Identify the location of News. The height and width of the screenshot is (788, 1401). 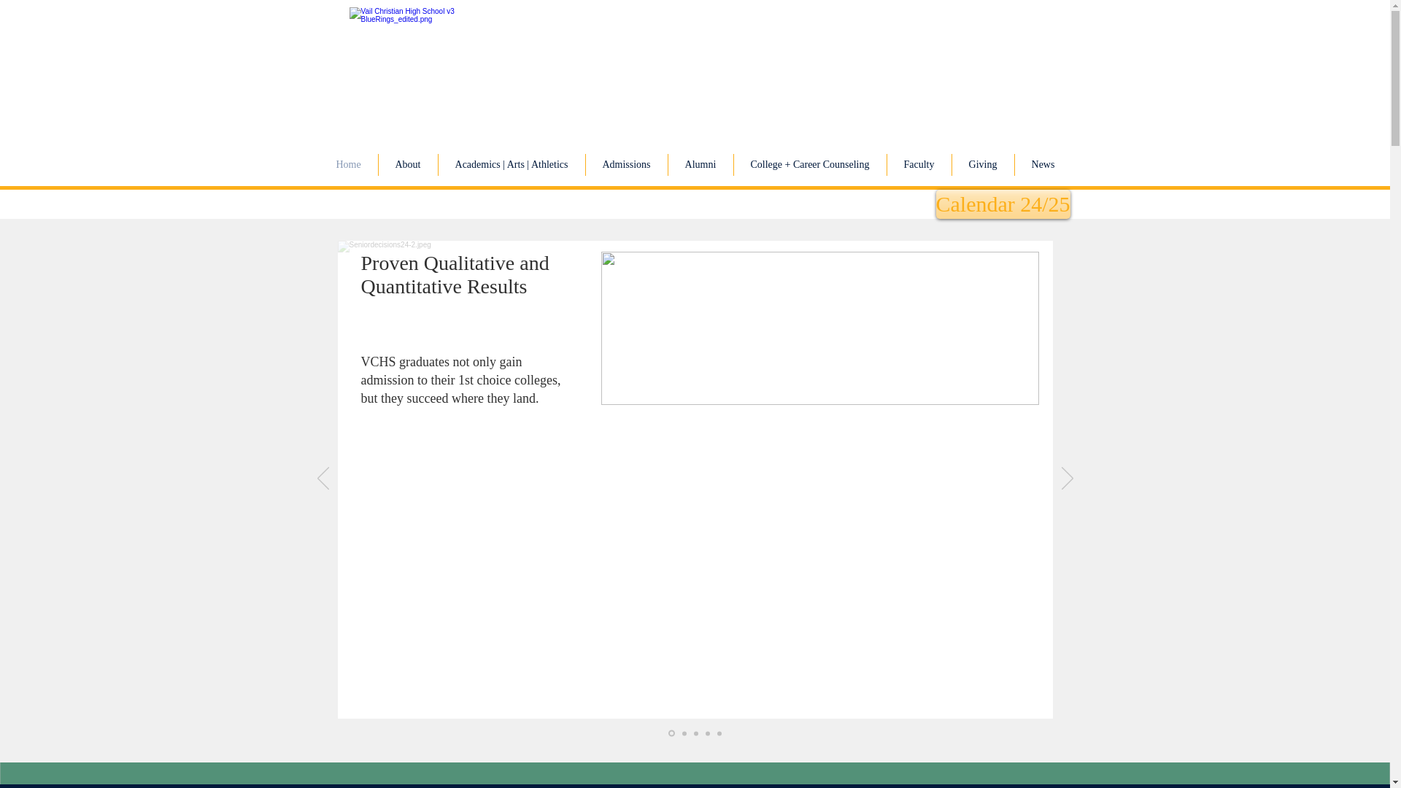
(1043, 164).